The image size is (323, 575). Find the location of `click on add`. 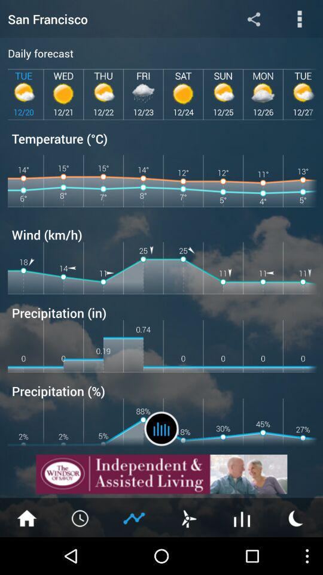

click on add is located at coordinates (161, 474).